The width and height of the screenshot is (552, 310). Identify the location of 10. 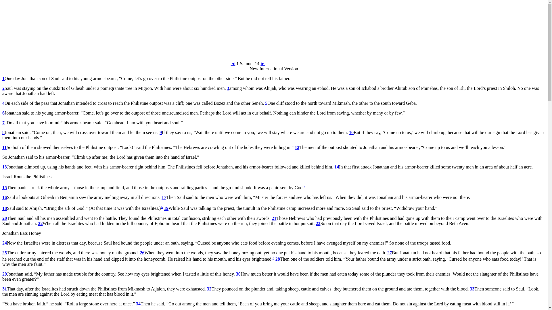
(351, 132).